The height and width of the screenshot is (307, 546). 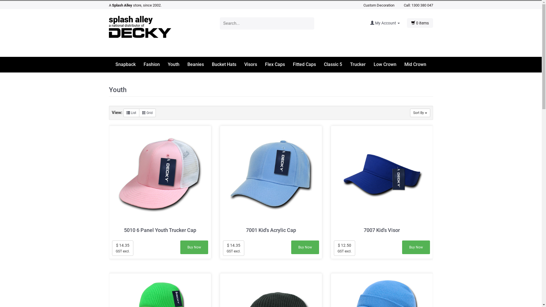 What do you see at coordinates (131, 113) in the screenshot?
I see `List` at bounding box center [131, 113].